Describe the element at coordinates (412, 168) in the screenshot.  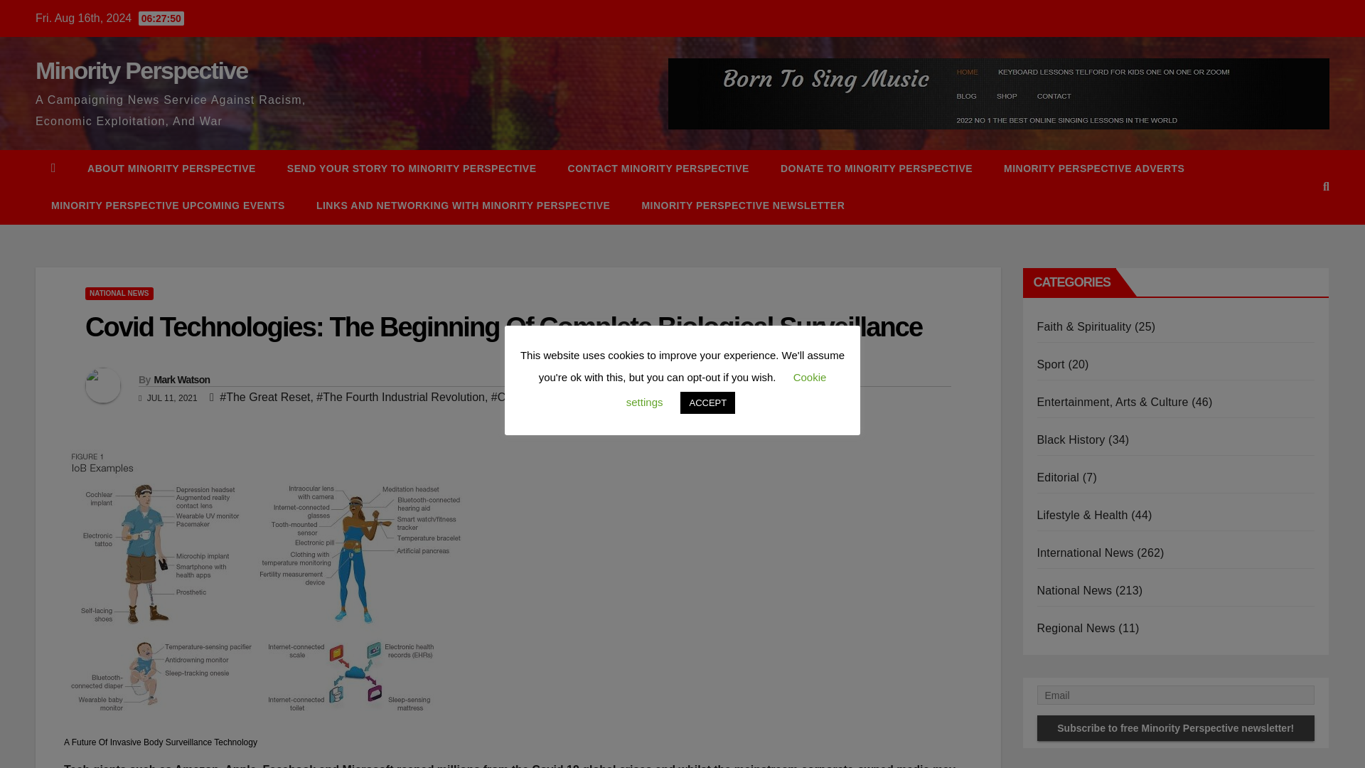
I see `SEND YOUR STORY TO MINORITY PERSPECTIVE` at that location.